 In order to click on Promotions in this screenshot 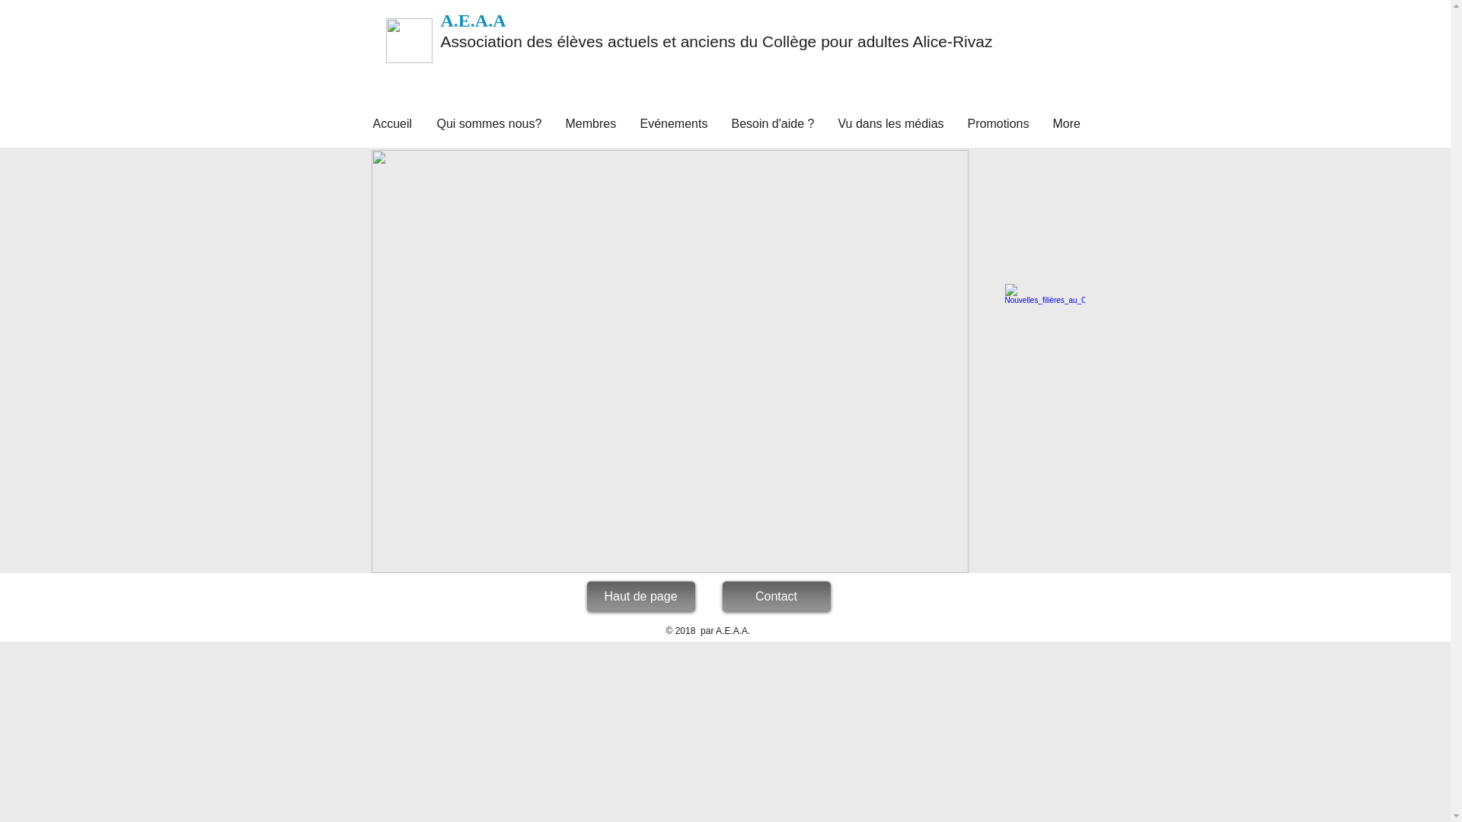, I will do `click(999, 123)`.